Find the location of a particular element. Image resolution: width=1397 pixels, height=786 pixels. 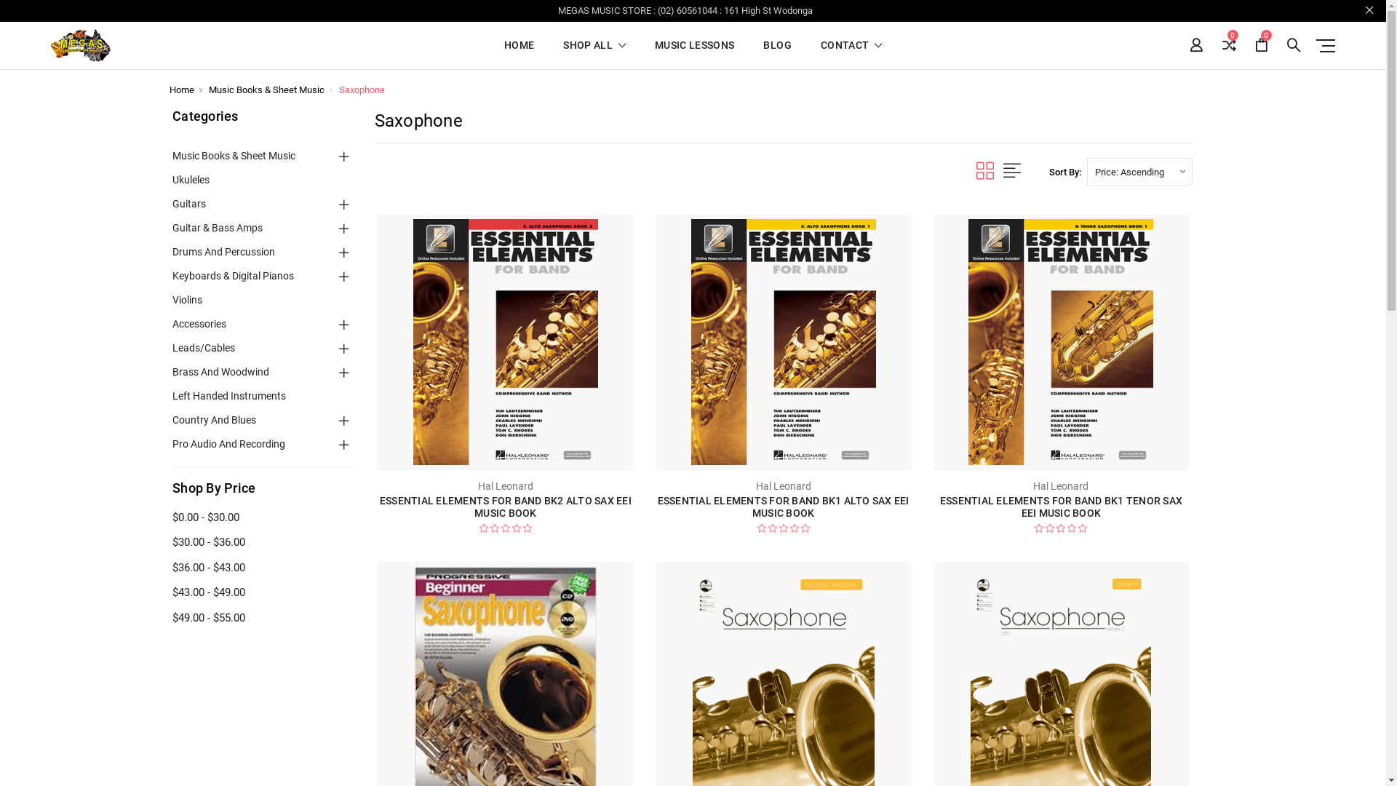

$49.00 - $55.00 is located at coordinates (263, 619).